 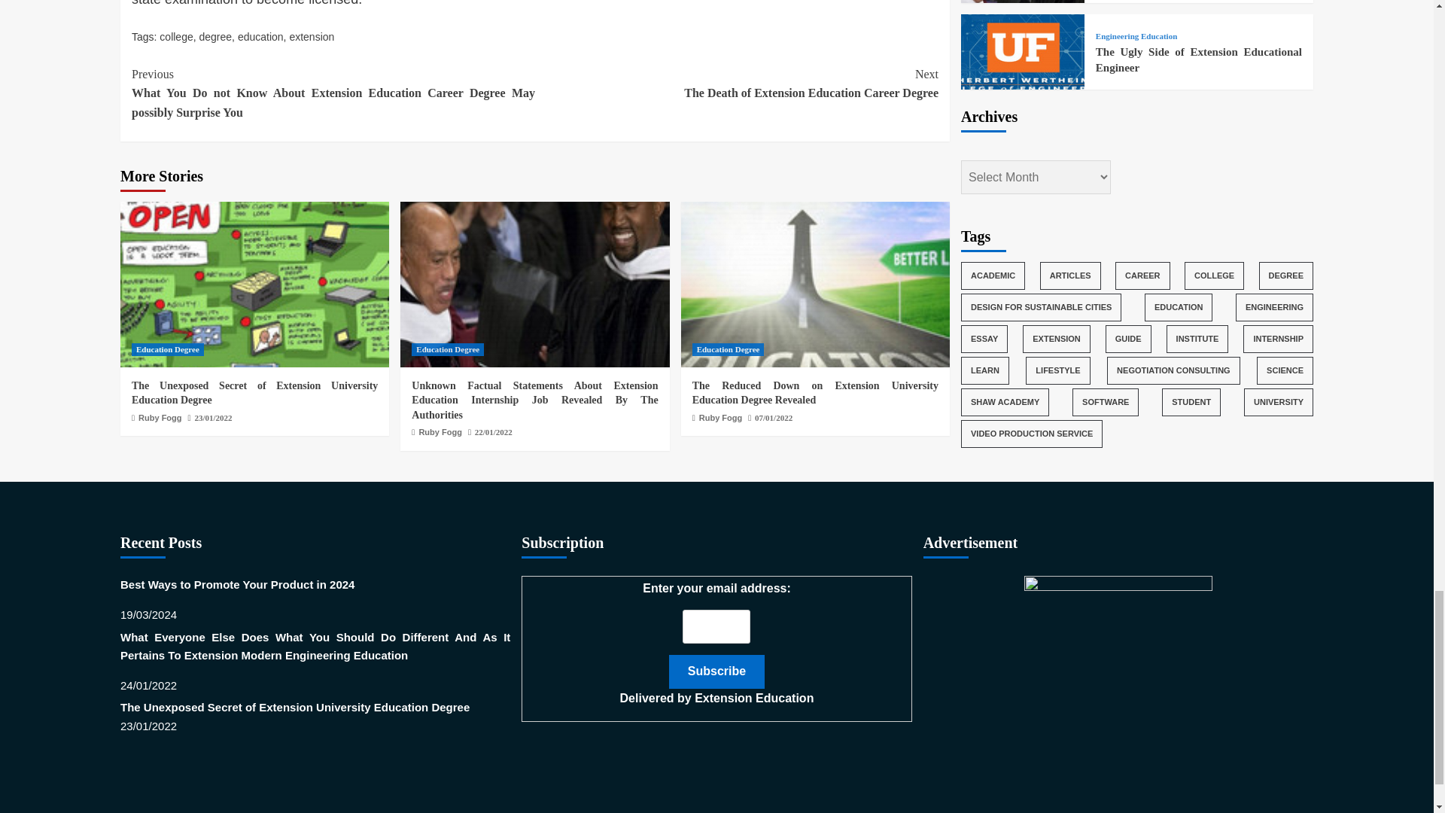 I want to click on Subscribe, so click(x=716, y=671).